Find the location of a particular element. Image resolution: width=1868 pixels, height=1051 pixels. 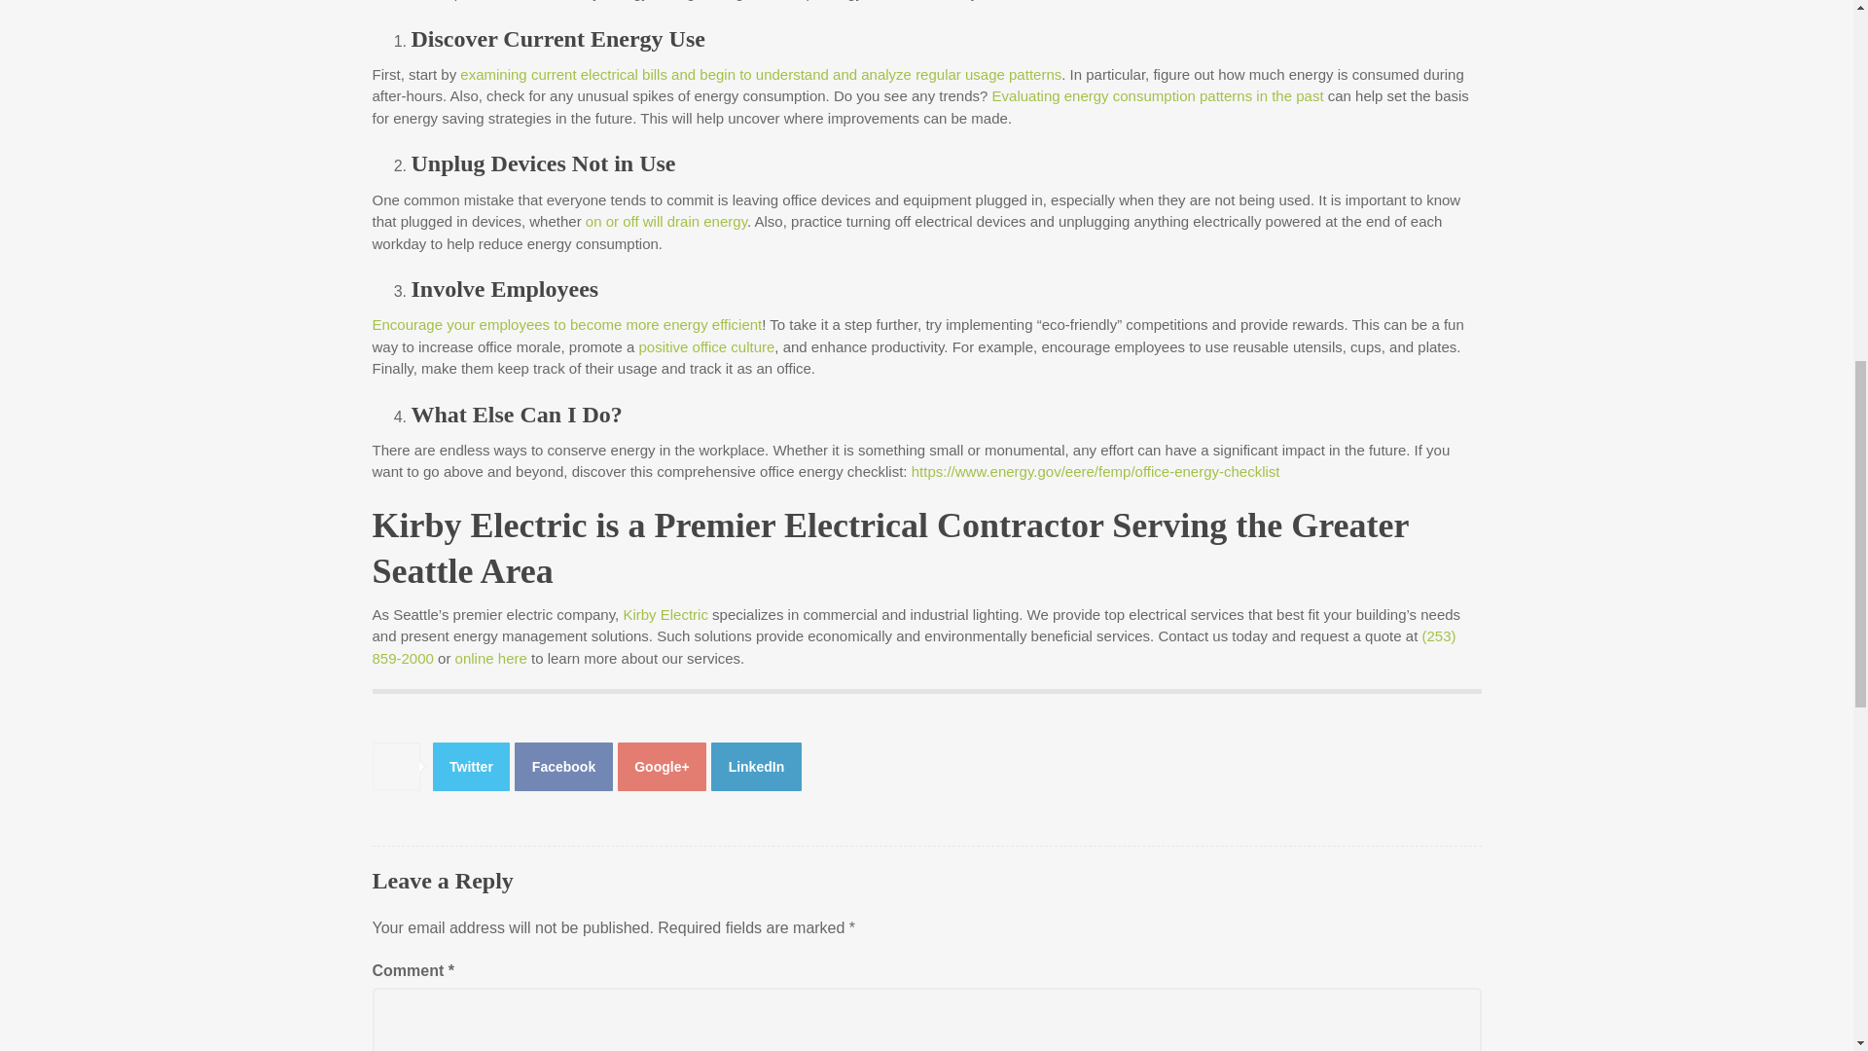

Kirby Electric is located at coordinates (665, 615).